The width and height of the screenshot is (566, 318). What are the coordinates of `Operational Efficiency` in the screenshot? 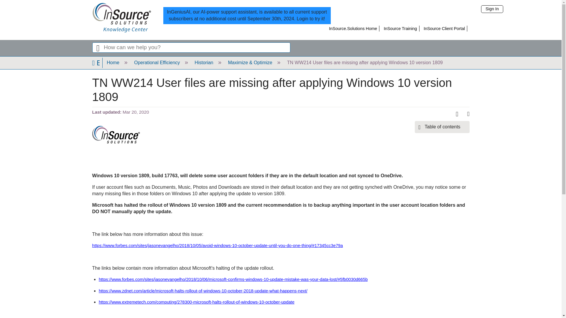 It's located at (157, 62).